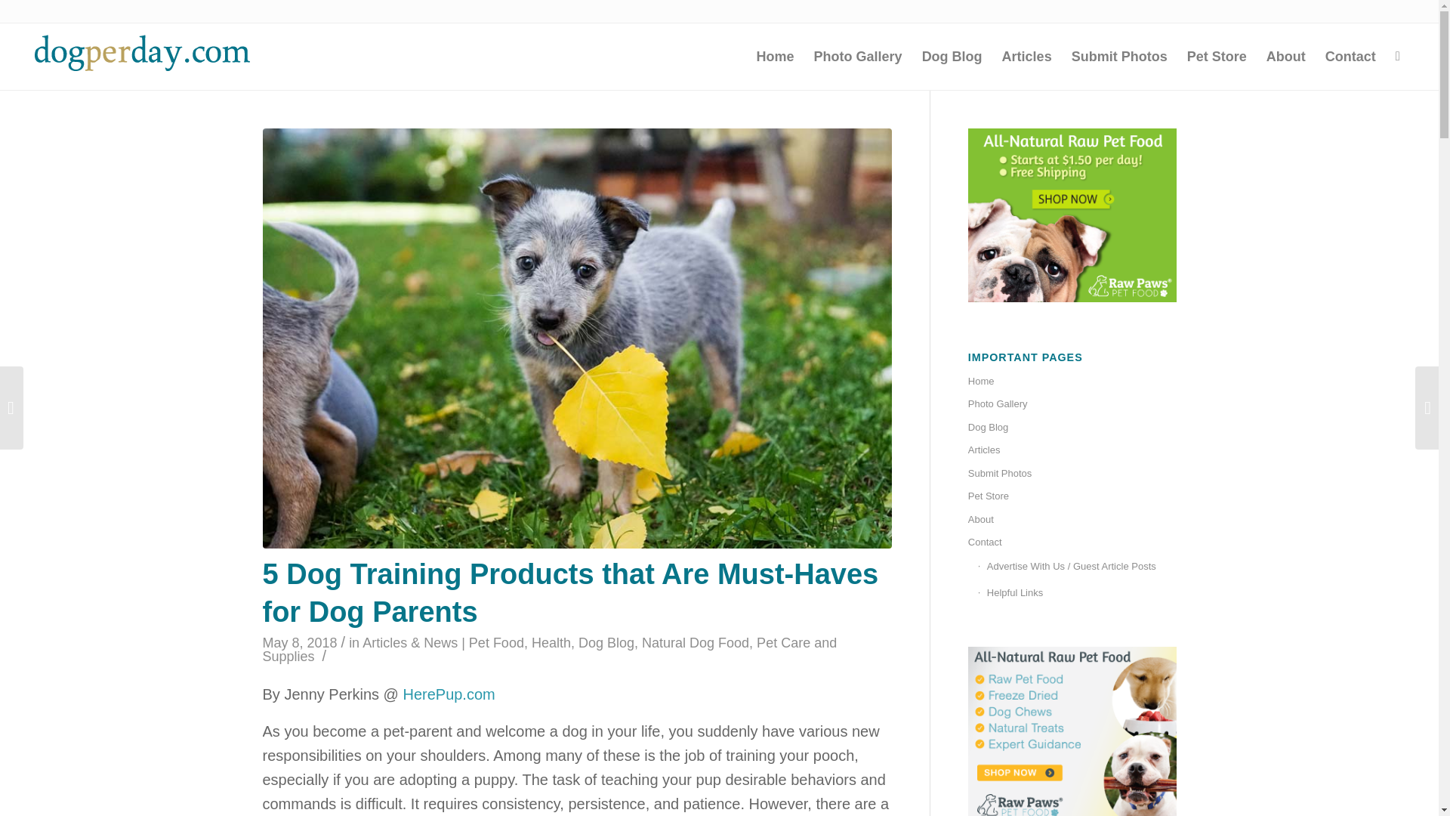  Describe the element at coordinates (1119, 56) in the screenshot. I see `Submit Photos` at that location.